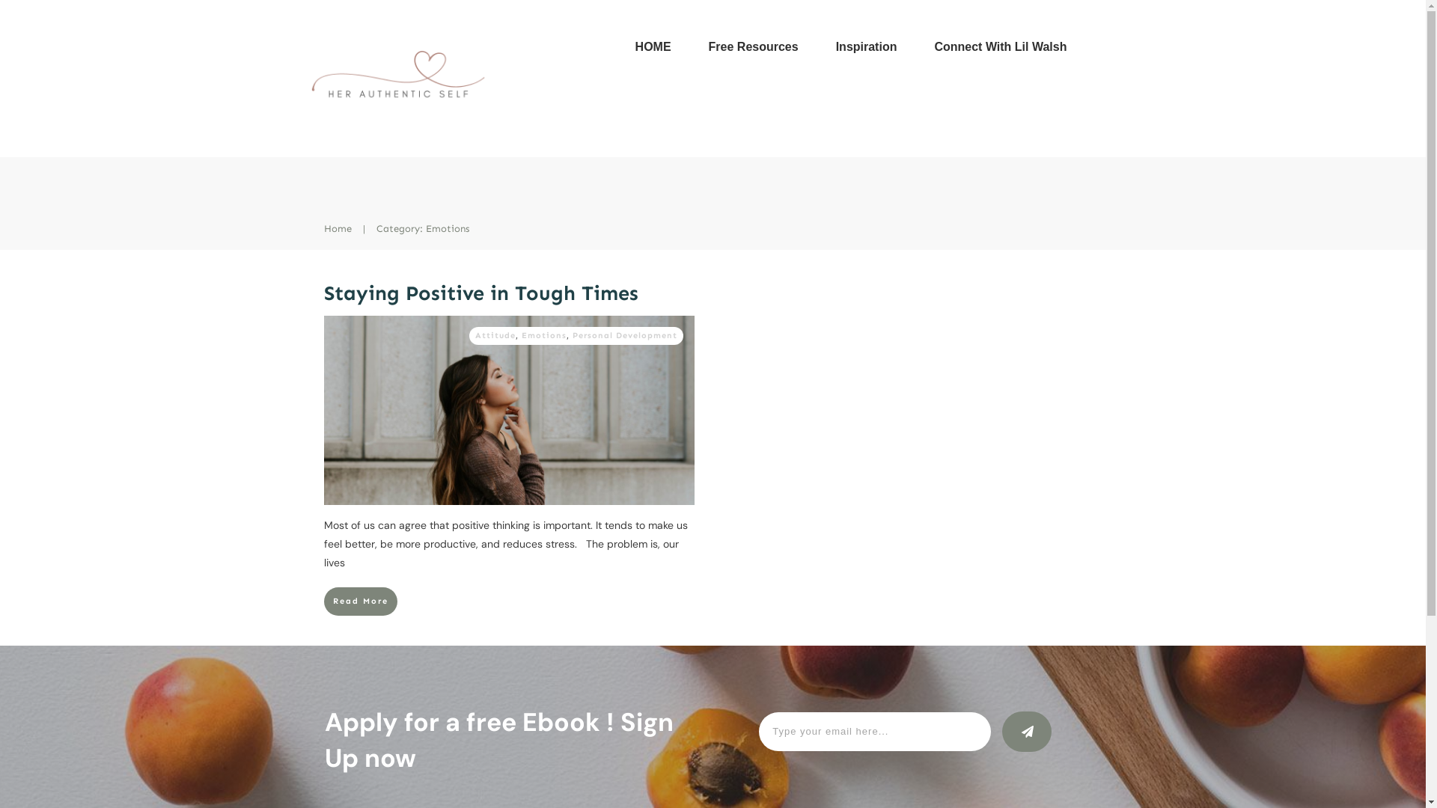 The width and height of the screenshot is (1437, 808). Describe the element at coordinates (480, 293) in the screenshot. I see `Staying Positive in Tough Times` at that location.